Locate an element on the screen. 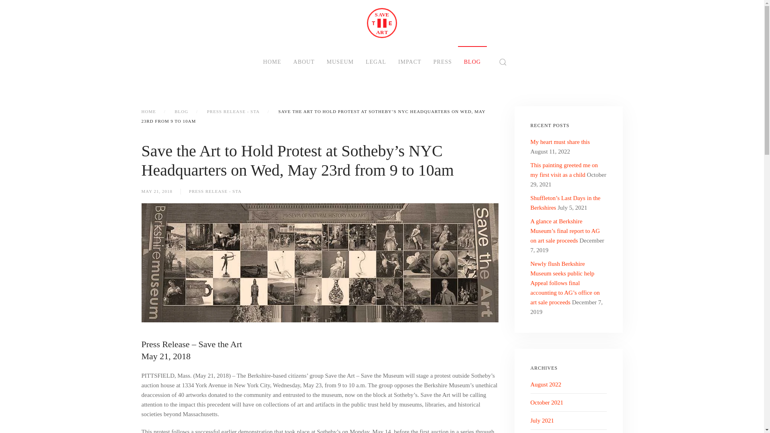 This screenshot has width=770, height=433. PRESS is located at coordinates (443, 62).